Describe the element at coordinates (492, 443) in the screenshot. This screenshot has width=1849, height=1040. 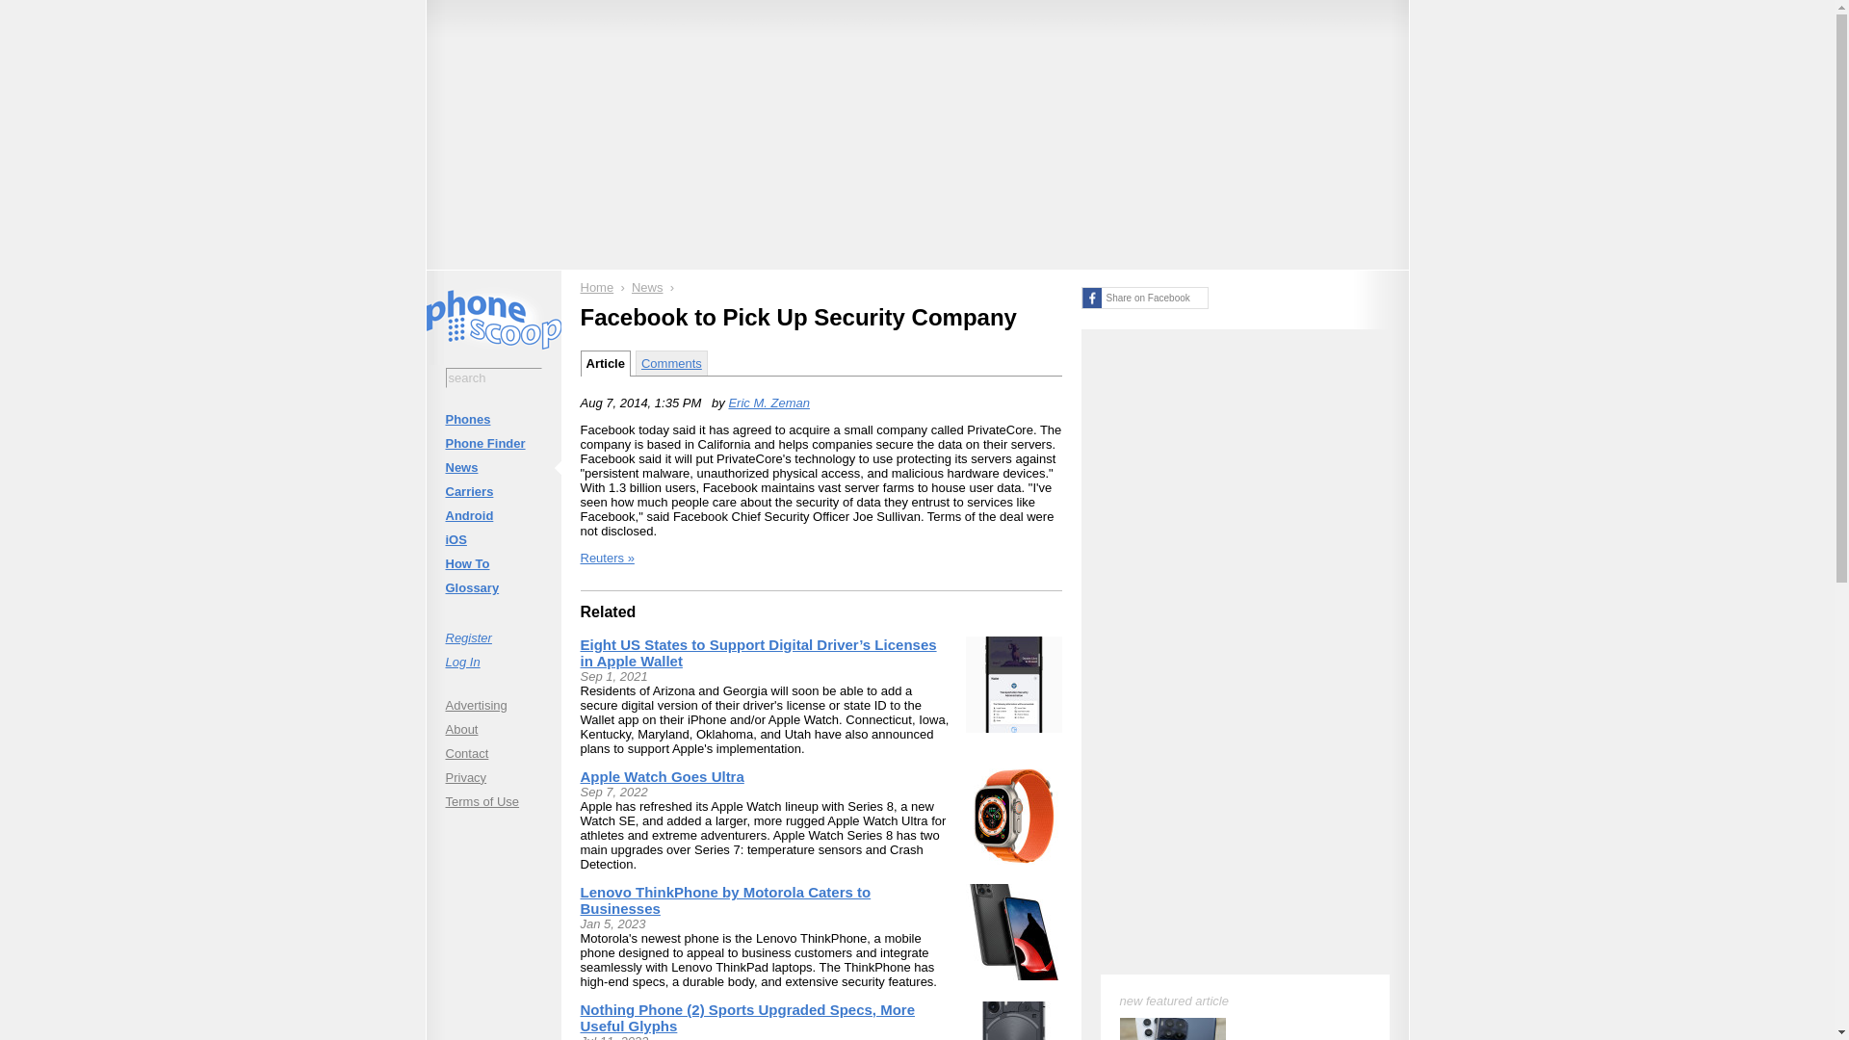
I see `Phone Finder` at that location.